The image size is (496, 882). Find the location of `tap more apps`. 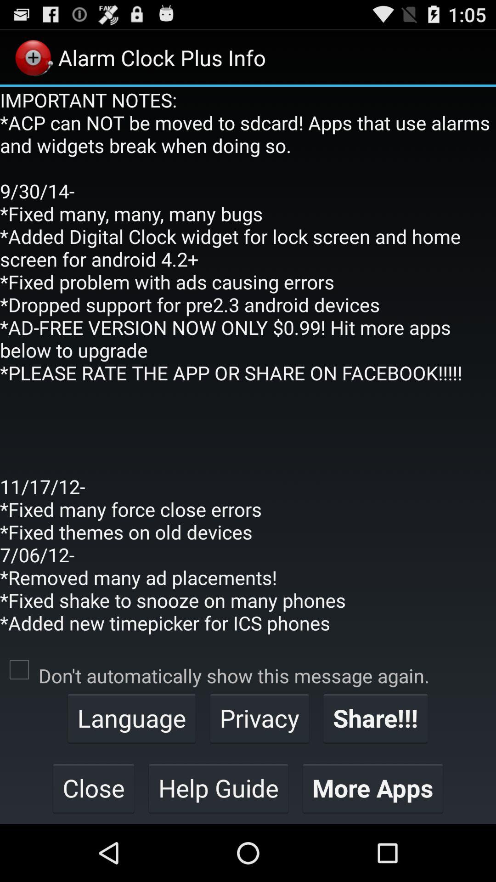

tap more apps is located at coordinates (373, 788).